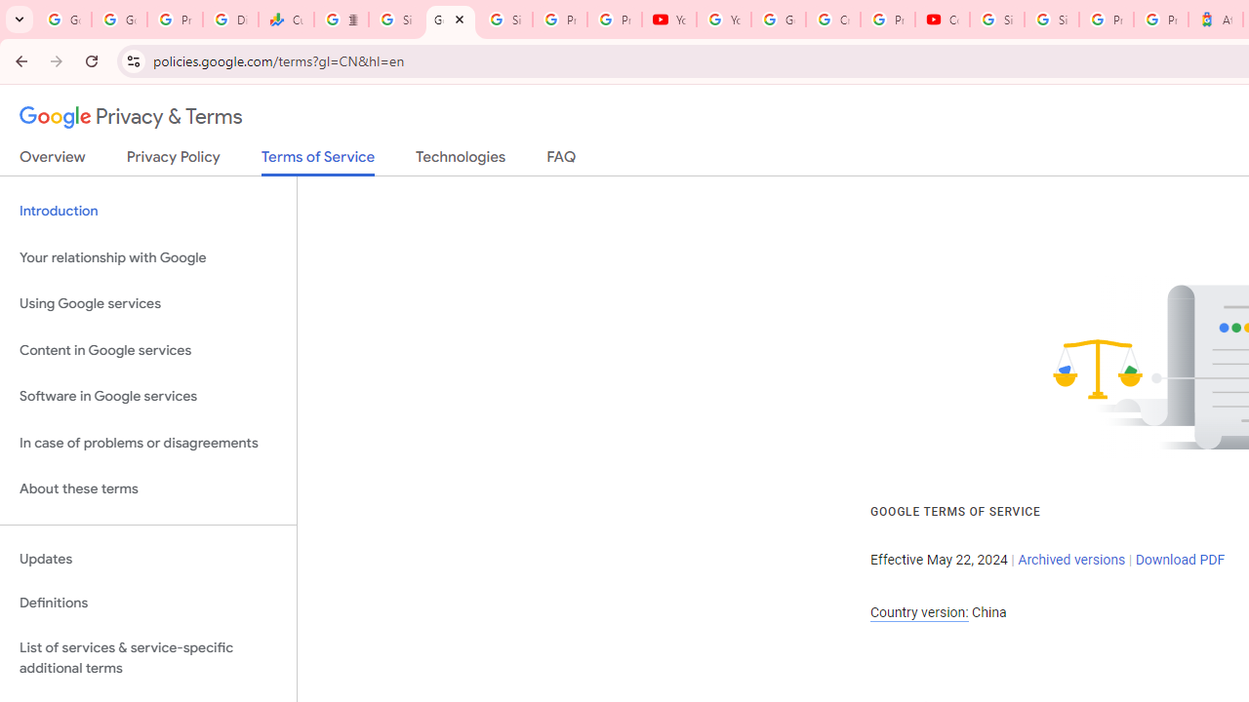 This screenshot has height=702, width=1249. What do you see at coordinates (148, 657) in the screenshot?
I see `List of services & service-specific additional terms` at bounding box center [148, 657].